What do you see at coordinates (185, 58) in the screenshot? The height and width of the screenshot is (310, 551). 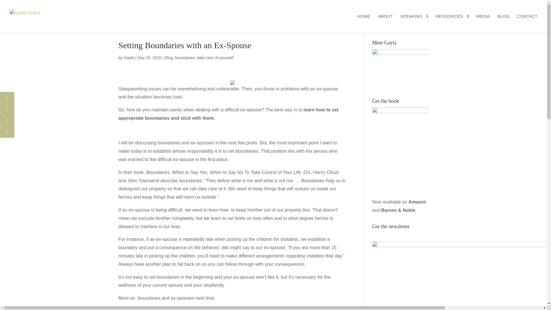 I see `boundaries` at bounding box center [185, 58].